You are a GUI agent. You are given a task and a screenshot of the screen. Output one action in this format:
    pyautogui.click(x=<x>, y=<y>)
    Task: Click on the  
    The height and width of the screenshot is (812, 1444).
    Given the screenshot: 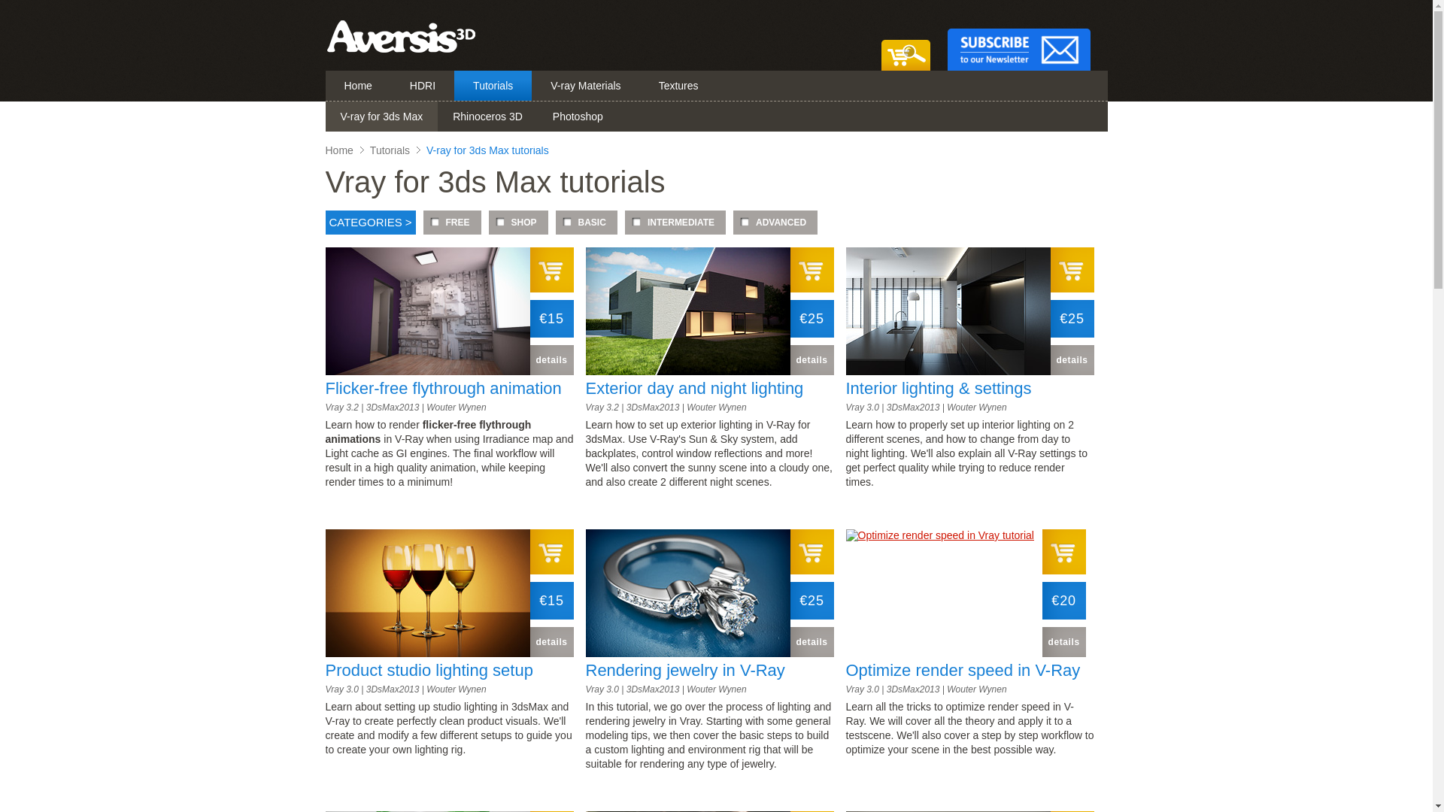 What is the action you would take?
    pyautogui.click(x=908, y=35)
    